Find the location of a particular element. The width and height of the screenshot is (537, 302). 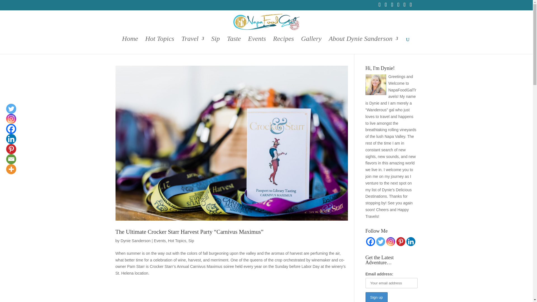

Linkedin is located at coordinates (11, 139).